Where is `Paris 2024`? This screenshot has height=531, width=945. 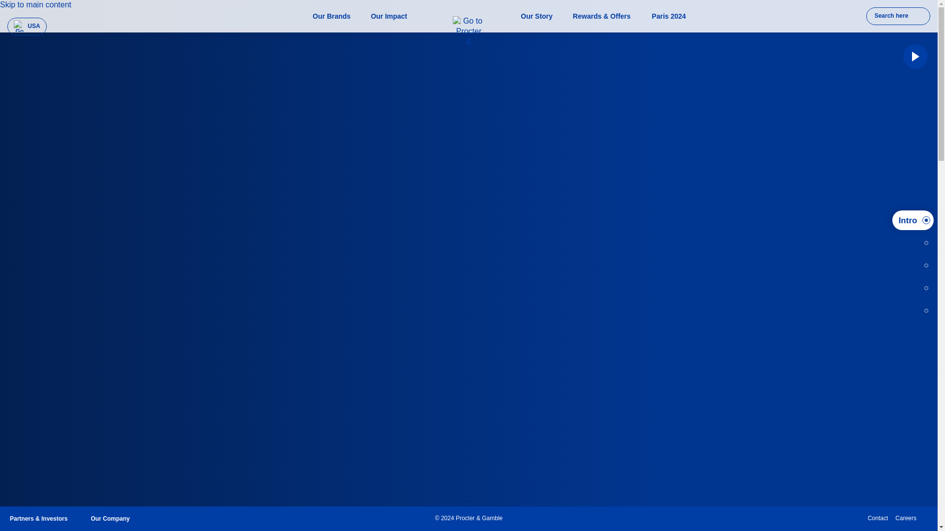 Paris 2024 is located at coordinates (668, 16).